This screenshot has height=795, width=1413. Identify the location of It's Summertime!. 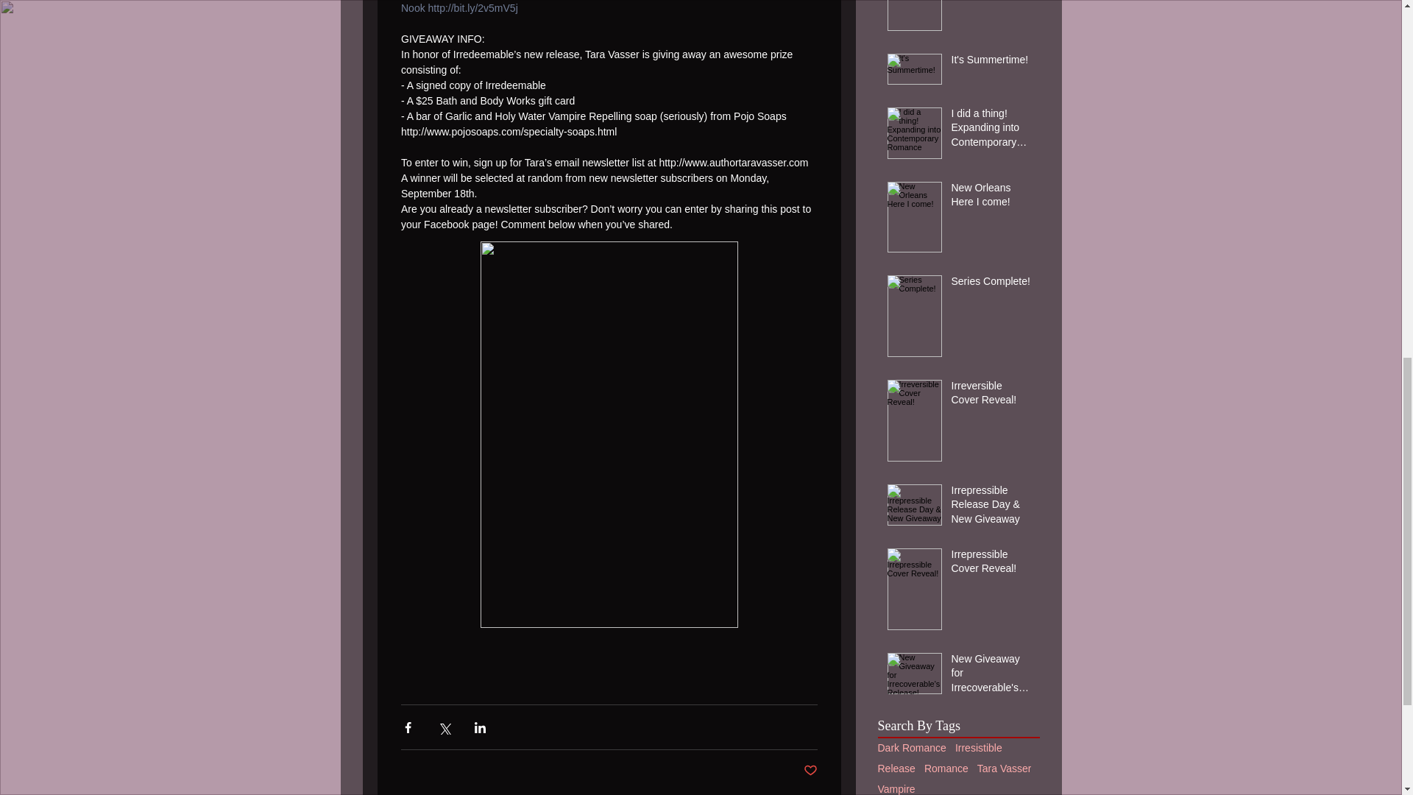
(991, 63).